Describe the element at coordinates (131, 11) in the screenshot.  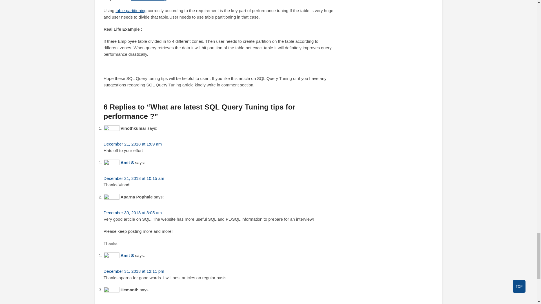
I see `table partitioning` at that location.